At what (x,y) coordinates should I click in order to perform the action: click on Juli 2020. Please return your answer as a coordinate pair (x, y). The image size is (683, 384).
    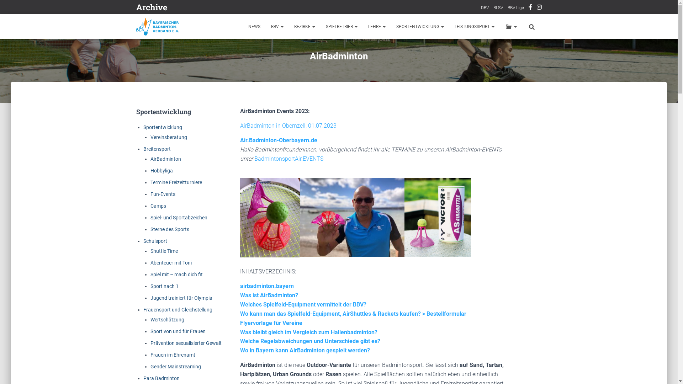
    Looking at the image, I should click on (286, 108).